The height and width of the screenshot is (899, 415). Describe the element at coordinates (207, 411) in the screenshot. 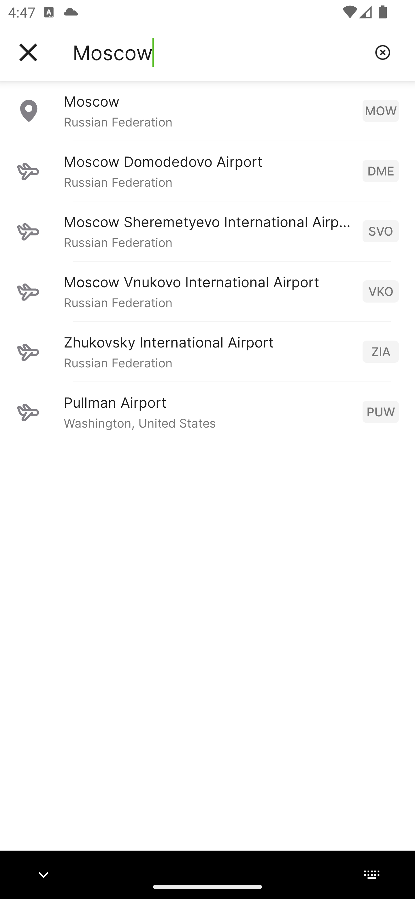

I see `Pullman Airport Washington, United States PUW` at that location.